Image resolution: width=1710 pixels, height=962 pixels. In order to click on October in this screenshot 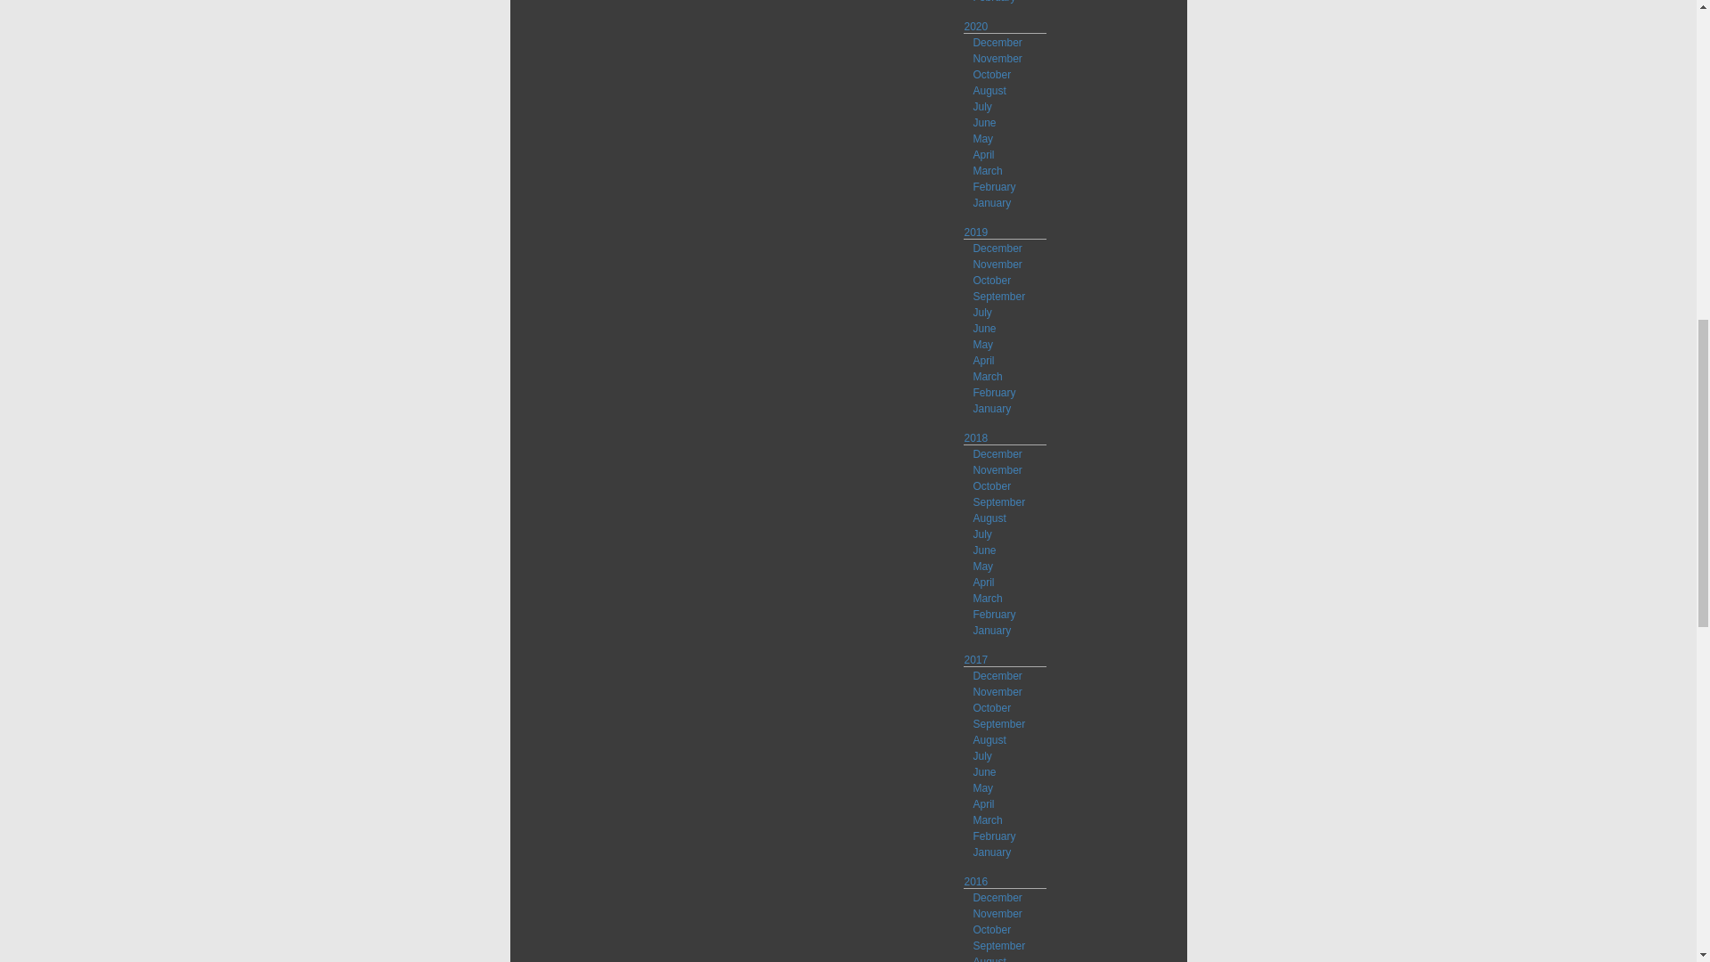, I will do `click(991, 74)`.